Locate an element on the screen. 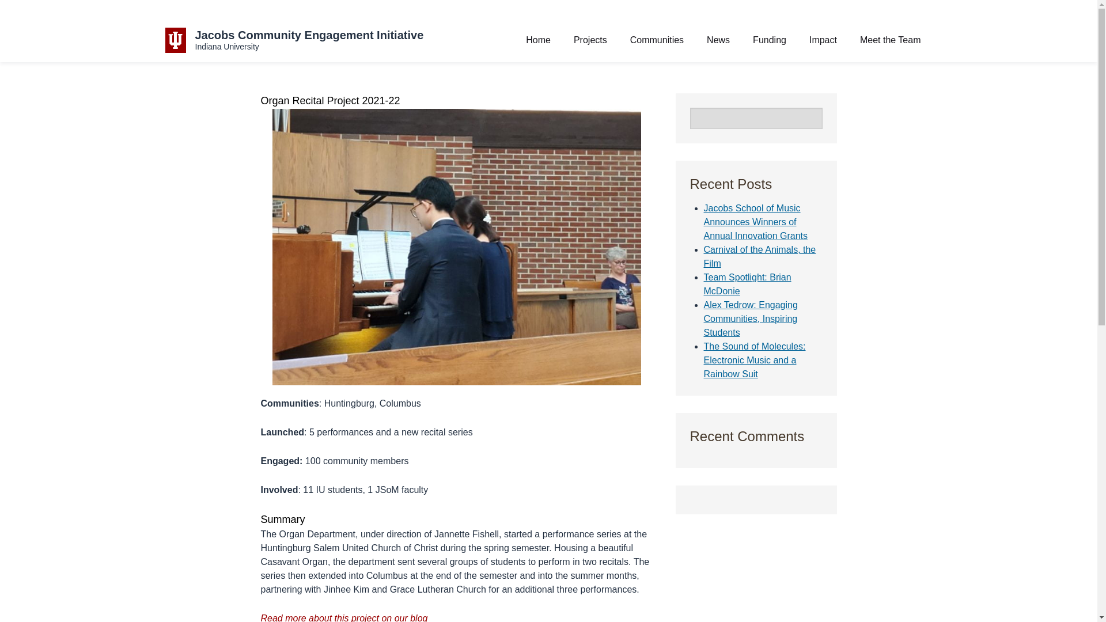 The width and height of the screenshot is (1106, 622). Home is located at coordinates (538, 40).